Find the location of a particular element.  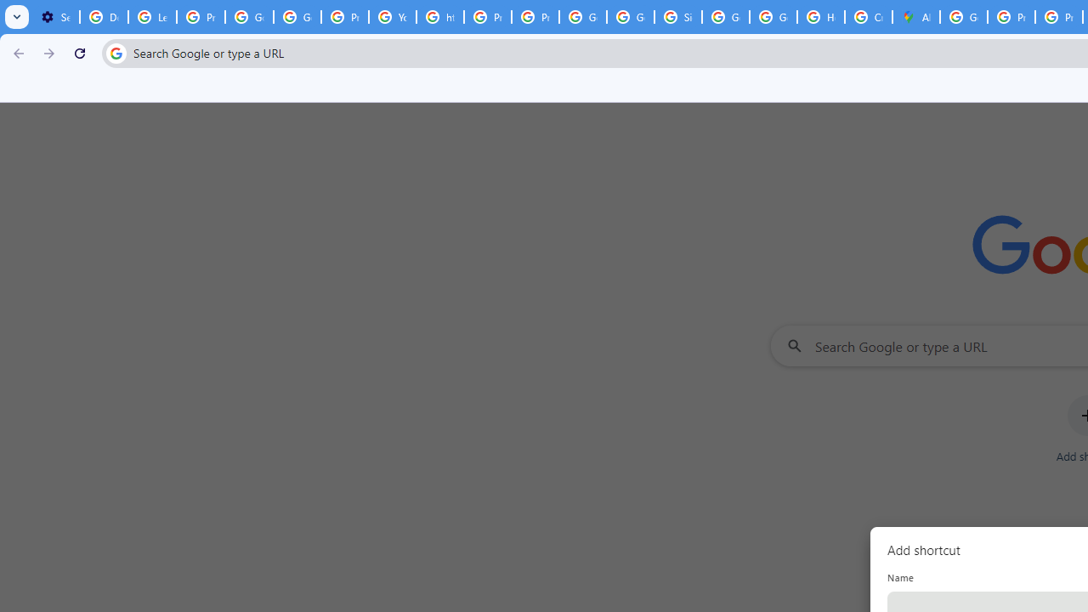

Delete photos & videos - Computer - Google Photos Help is located at coordinates (104, 17).